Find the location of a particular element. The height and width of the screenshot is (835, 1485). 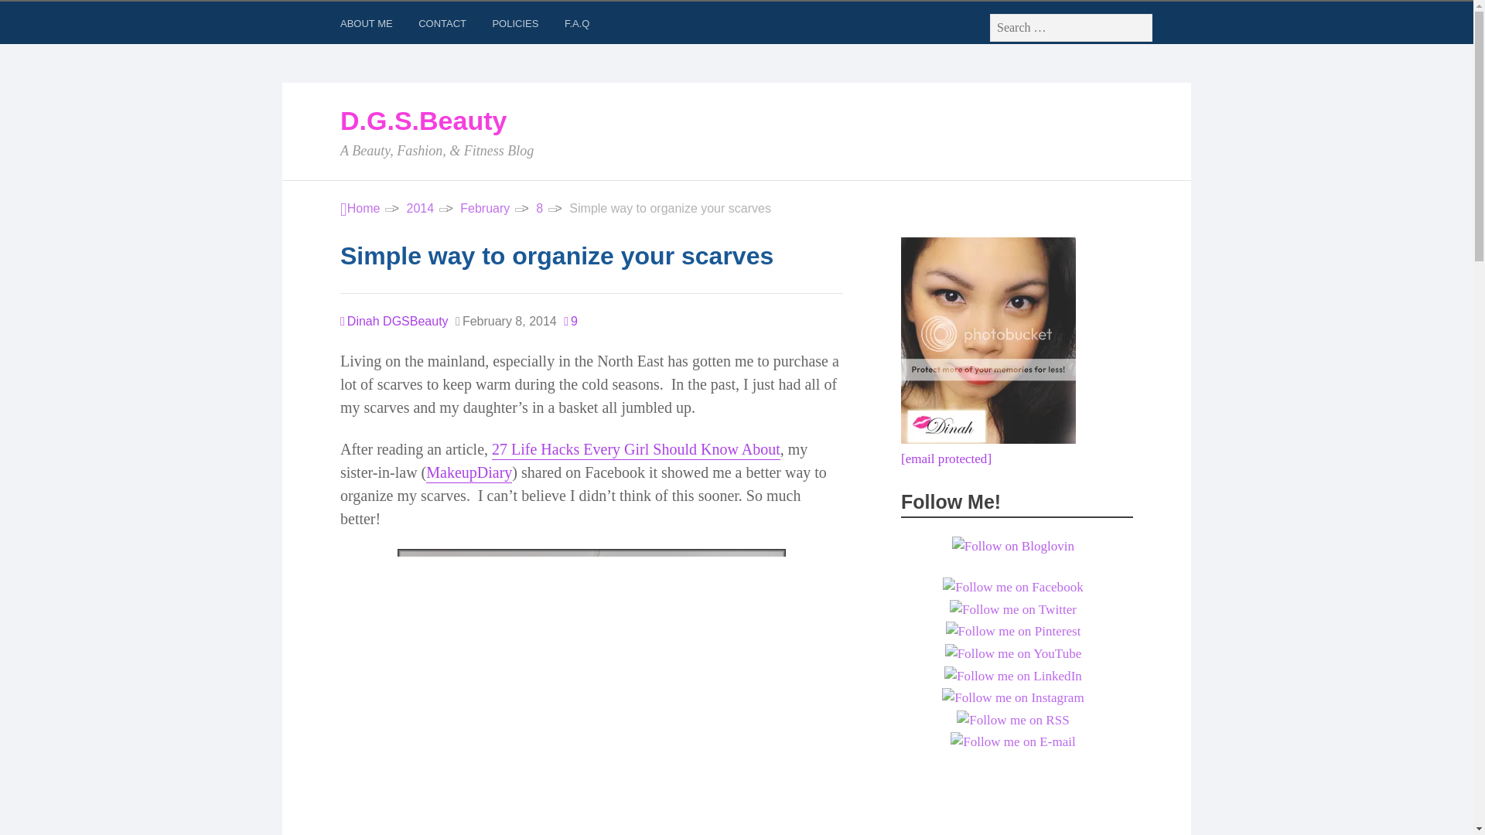

Saturday, February 8, 2014, 11:35 am is located at coordinates (506, 321).